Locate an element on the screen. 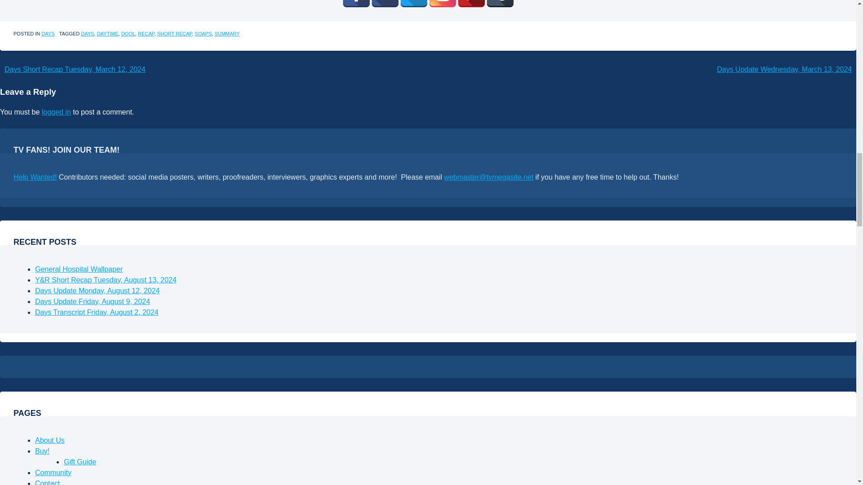 This screenshot has height=485, width=863. SOAPS is located at coordinates (203, 34).